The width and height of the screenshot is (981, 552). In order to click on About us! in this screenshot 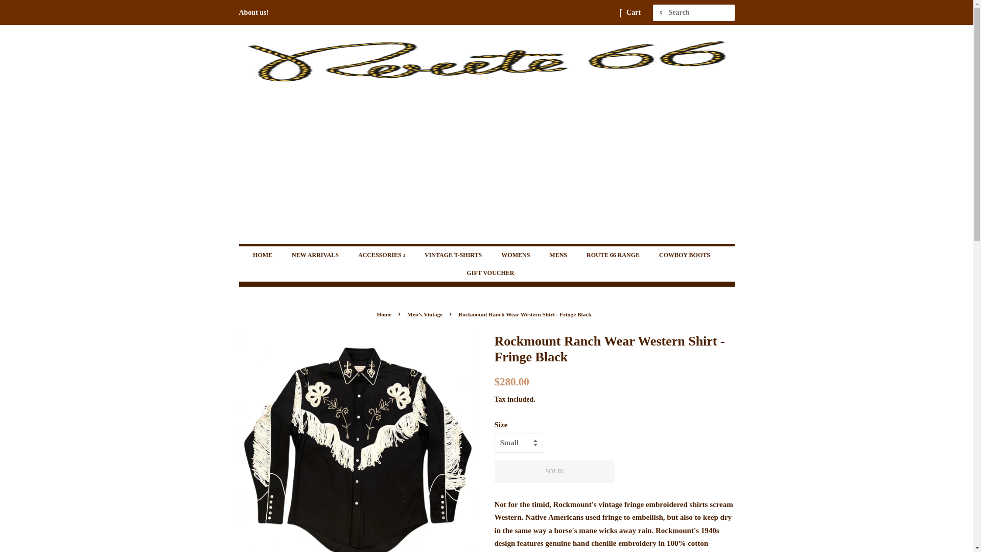, I will do `click(254, 12)`.